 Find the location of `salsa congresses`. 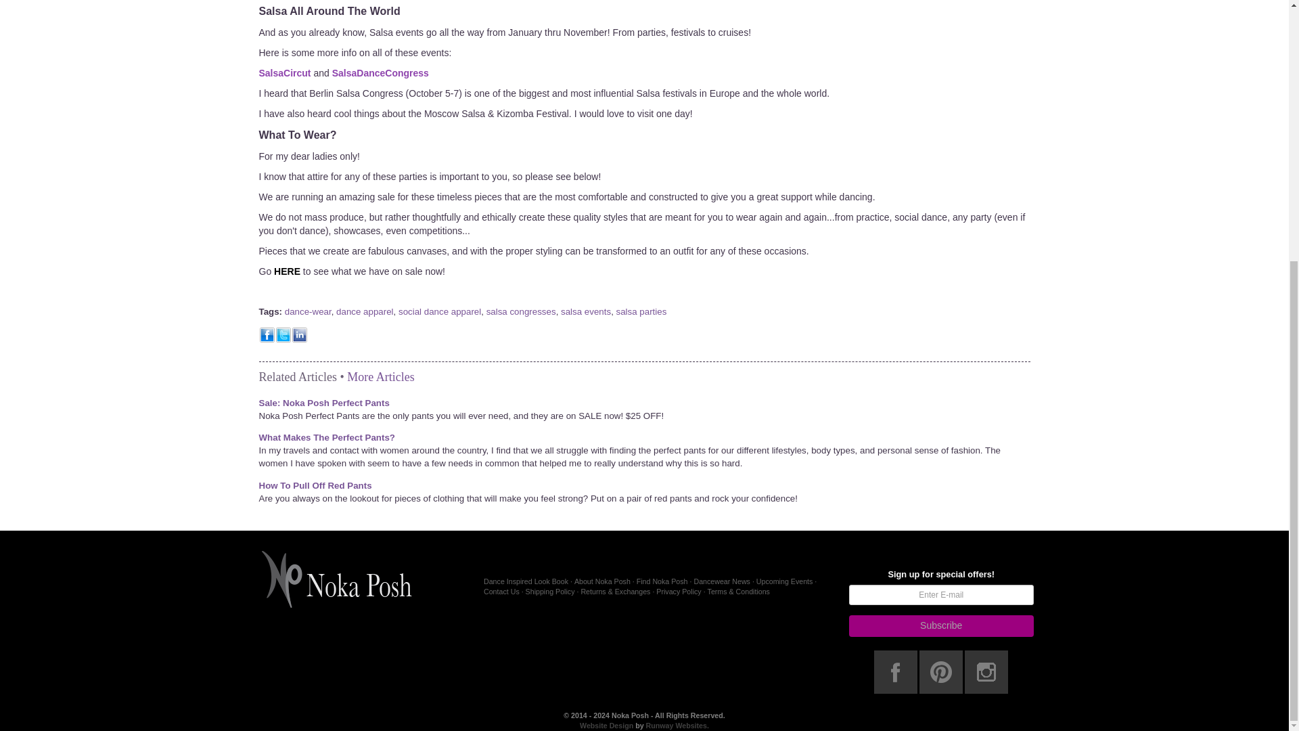

salsa congresses is located at coordinates (521, 311).